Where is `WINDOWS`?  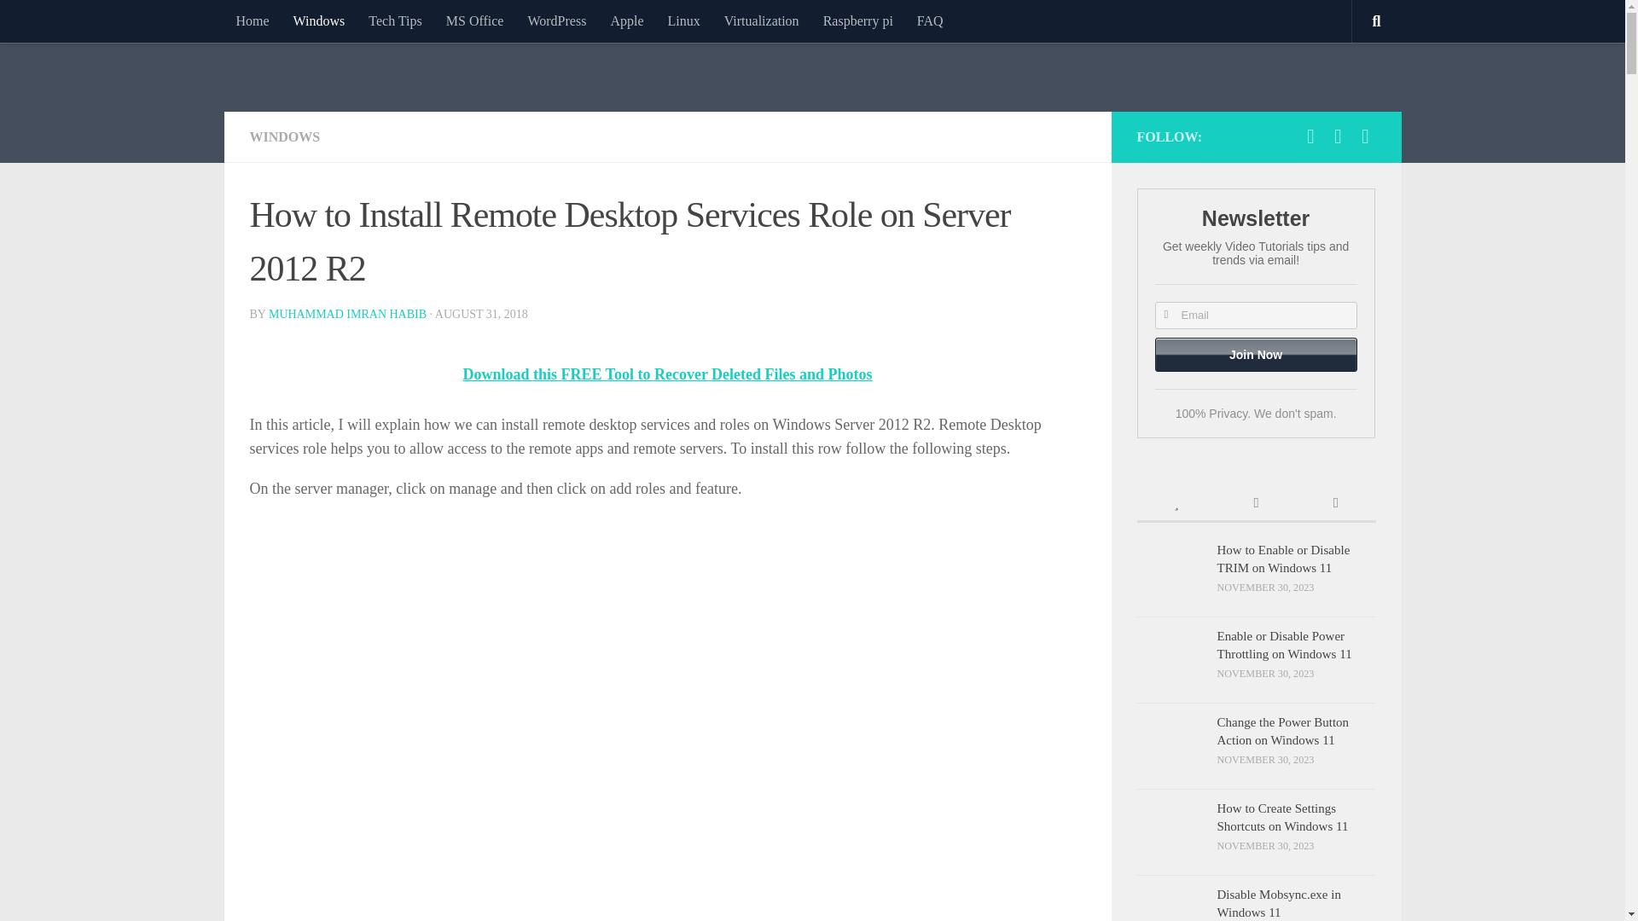 WINDOWS is located at coordinates (283, 136).